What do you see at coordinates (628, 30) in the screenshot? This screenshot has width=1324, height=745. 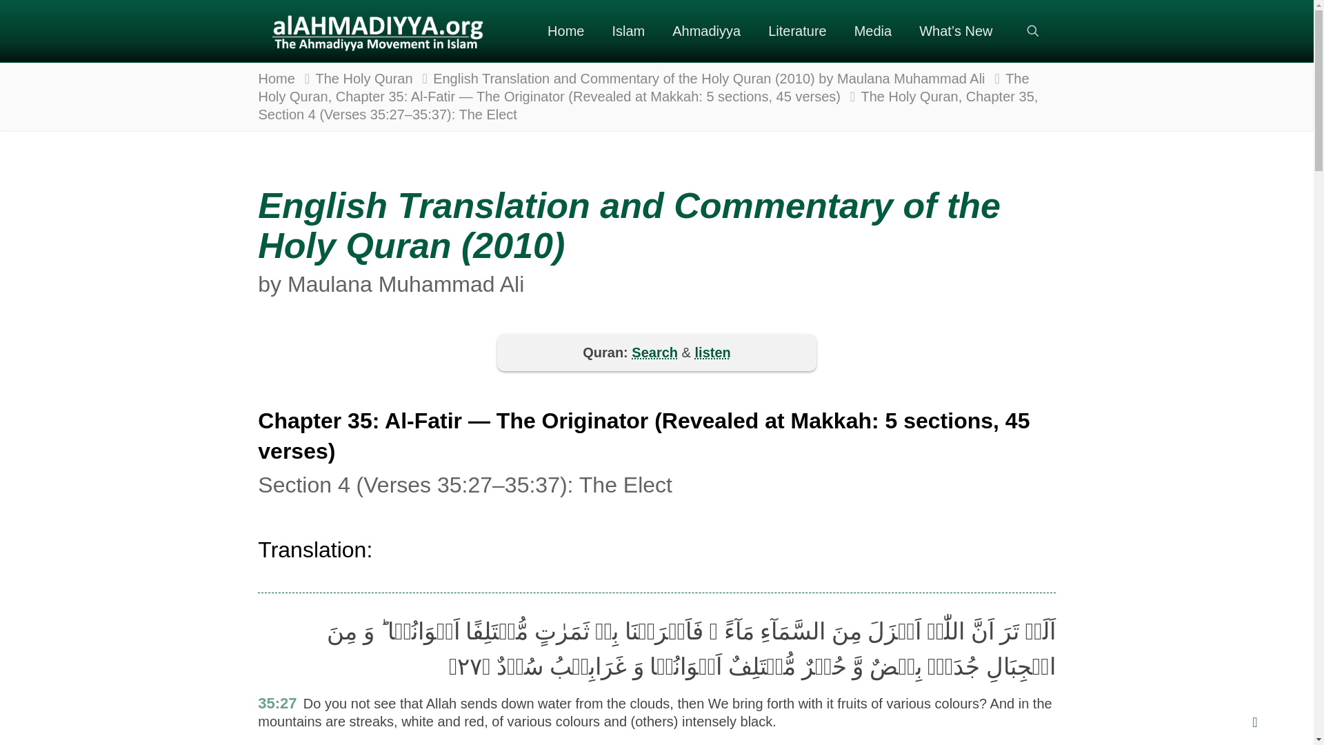 I see `Islam` at bounding box center [628, 30].